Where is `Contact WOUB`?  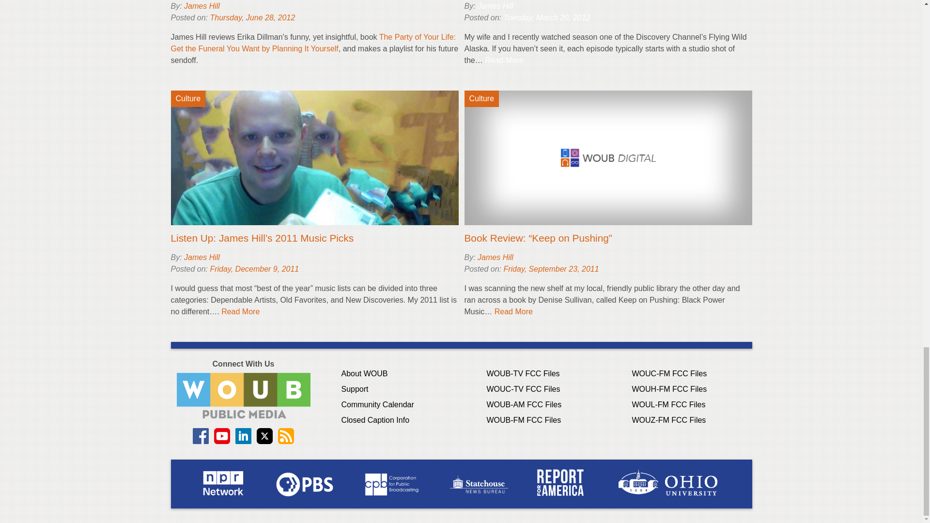 Contact WOUB is located at coordinates (243, 395).